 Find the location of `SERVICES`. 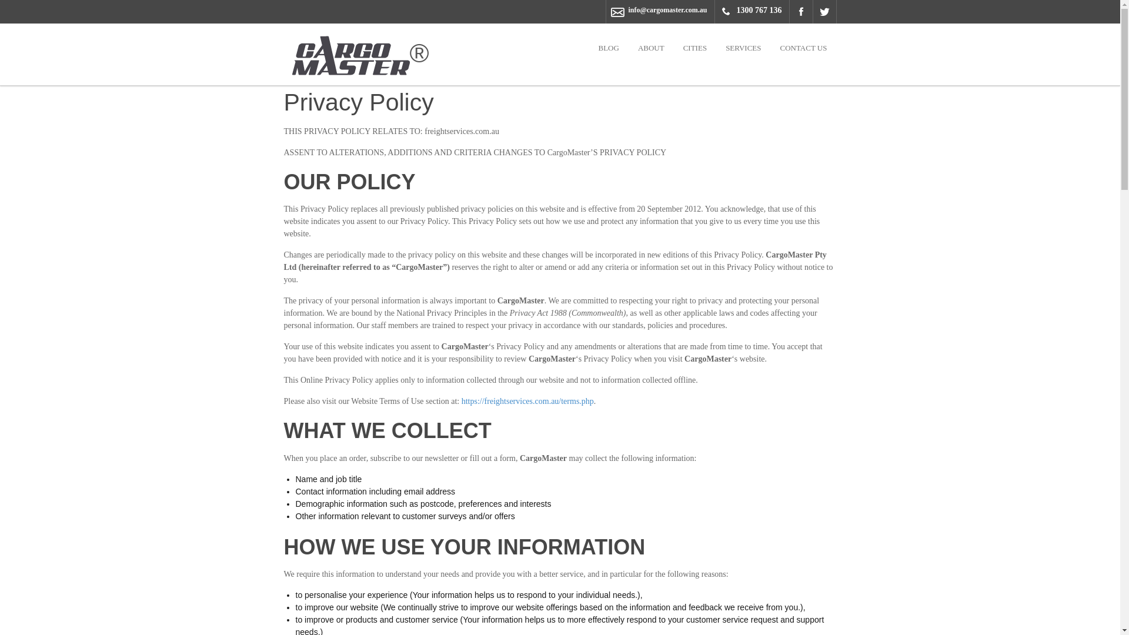

SERVICES is located at coordinates (743, 48).